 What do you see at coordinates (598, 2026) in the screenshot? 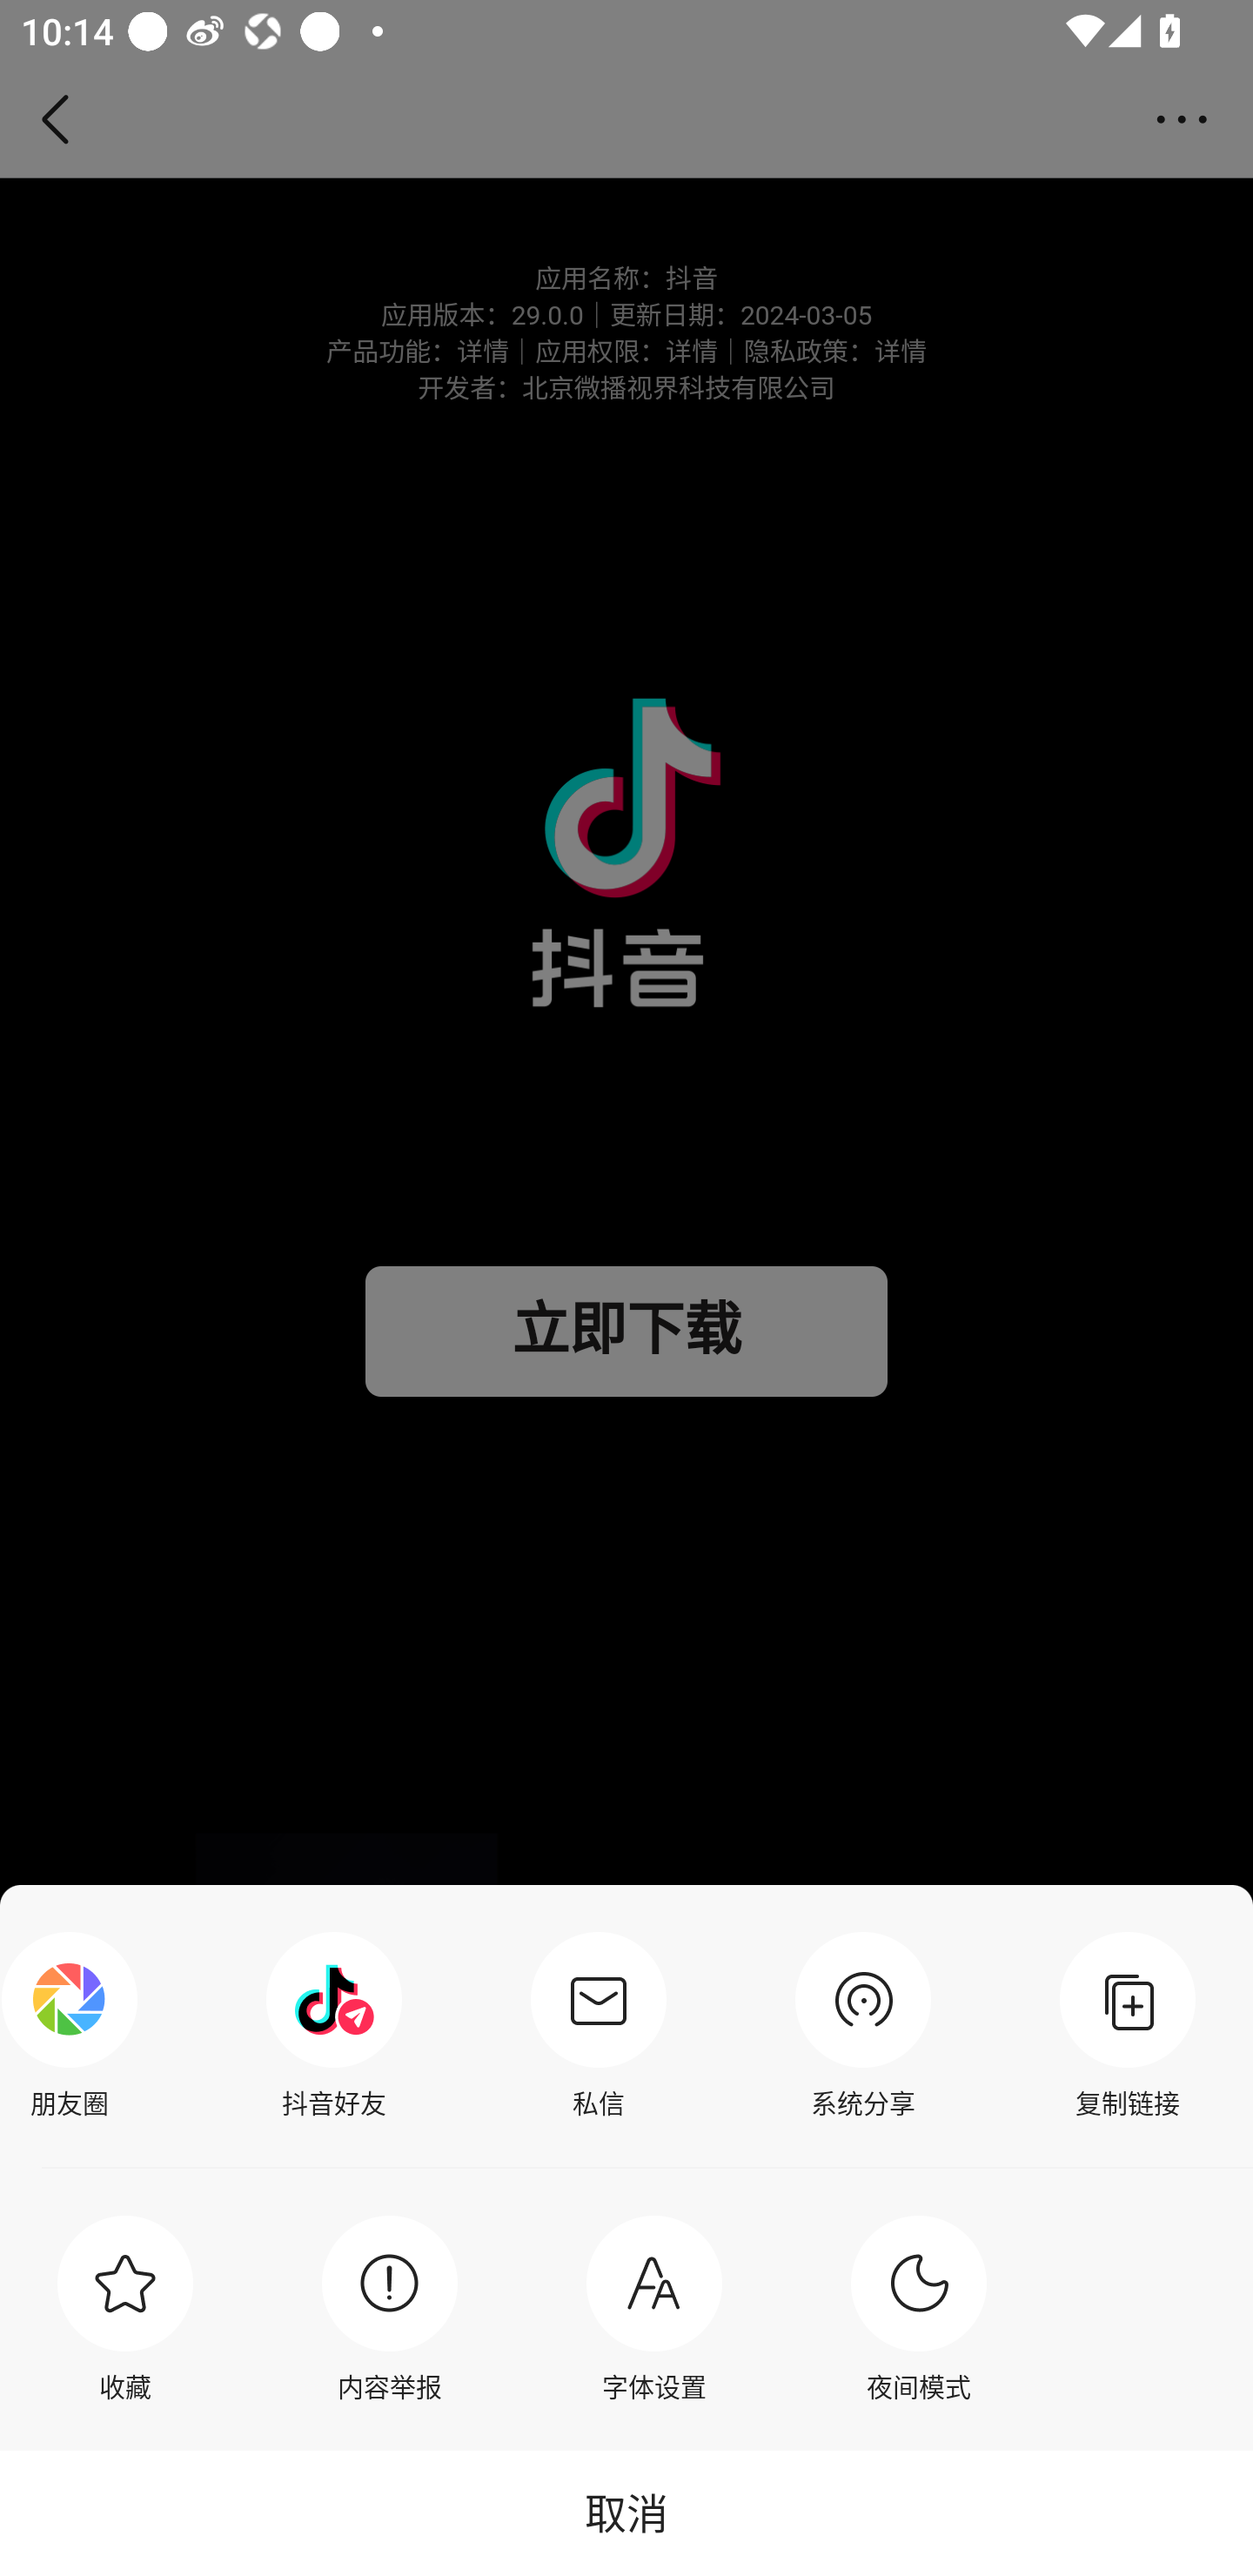
I see `私信` at bounding box center [598, 2026].